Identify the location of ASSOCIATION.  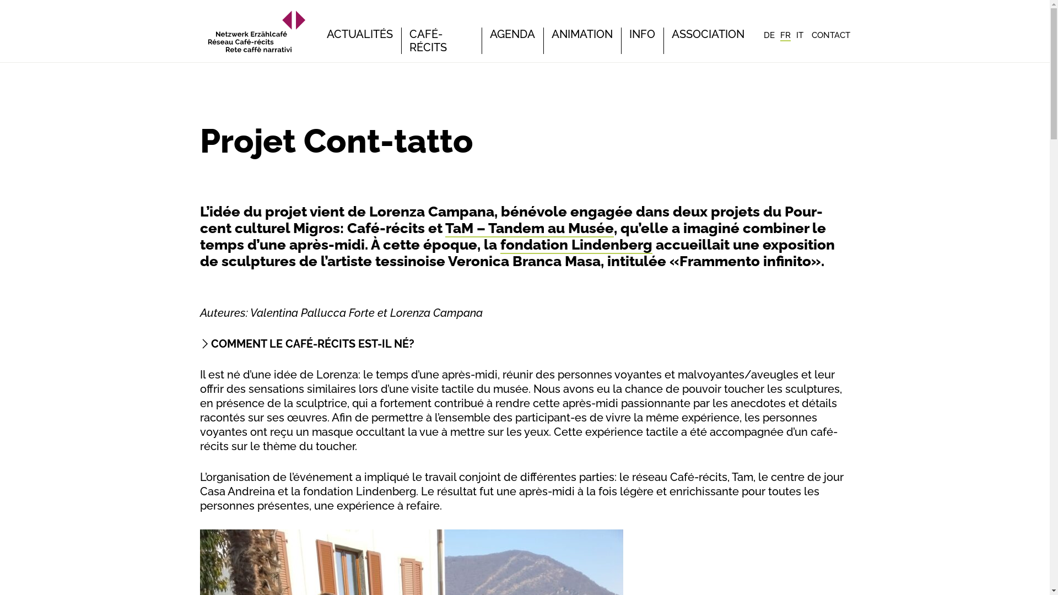
(708, 34).